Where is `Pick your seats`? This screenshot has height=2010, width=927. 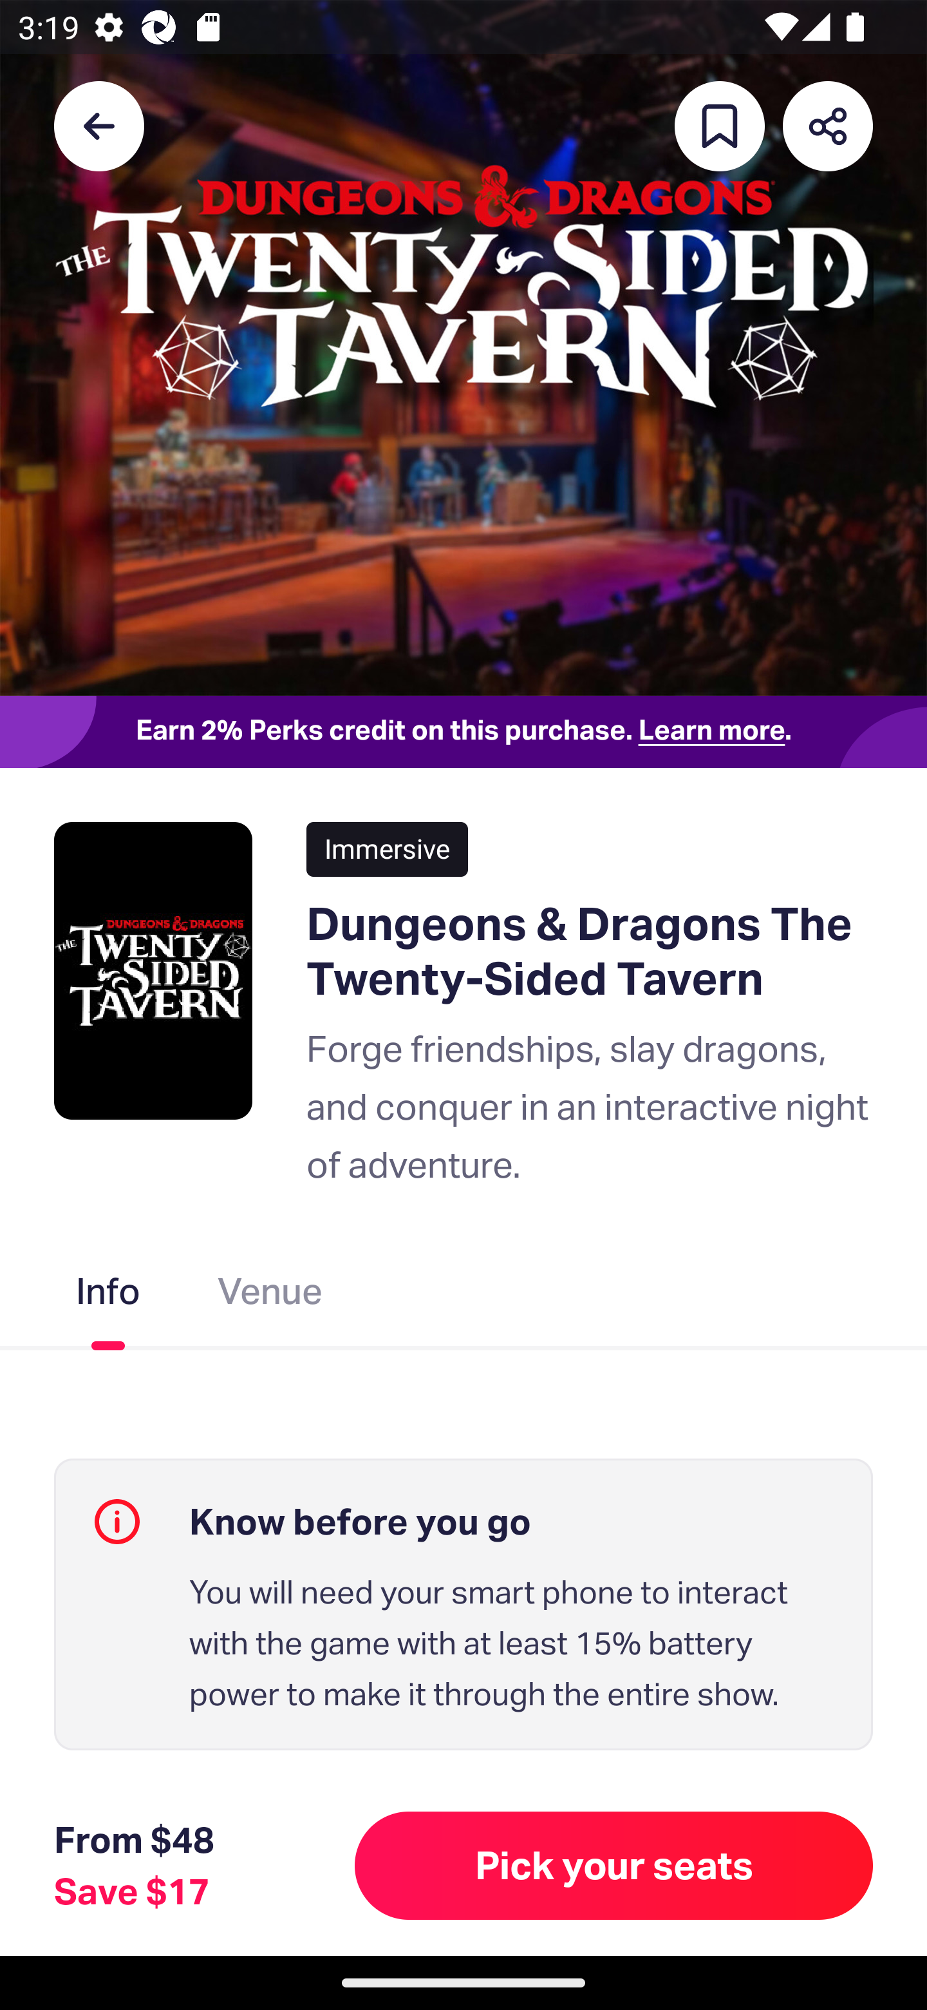 Pick your seats is located at coordinates (614, 1865).